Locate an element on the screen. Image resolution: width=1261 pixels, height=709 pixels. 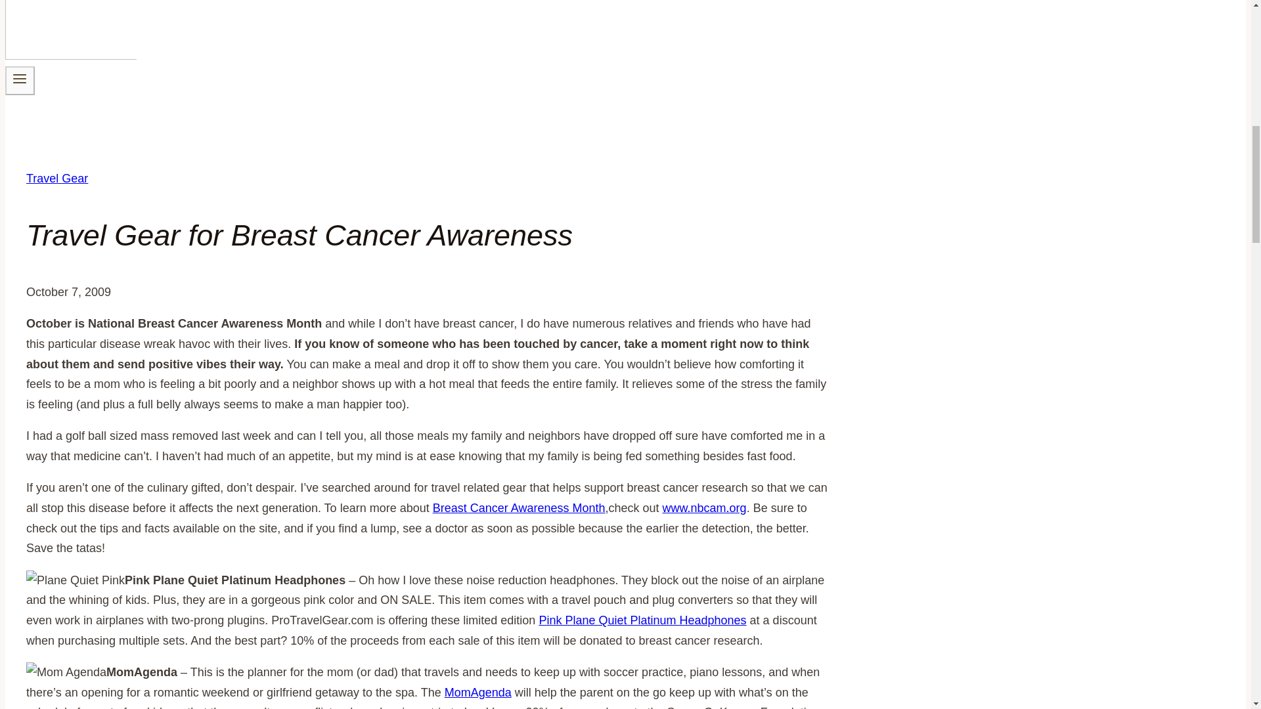
TOGGLE MENU is located at coordinates (20, 80).